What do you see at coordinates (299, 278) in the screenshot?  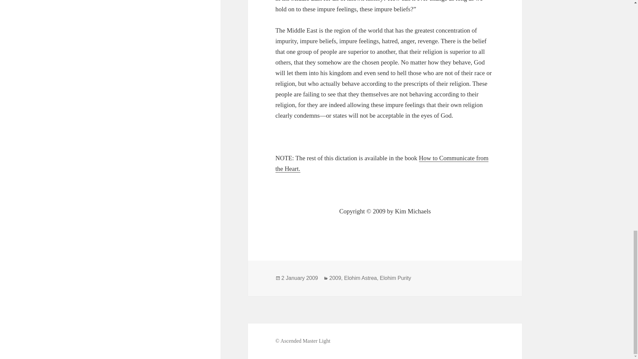 I see `2 January 2009` at bounding box center [299, 278].